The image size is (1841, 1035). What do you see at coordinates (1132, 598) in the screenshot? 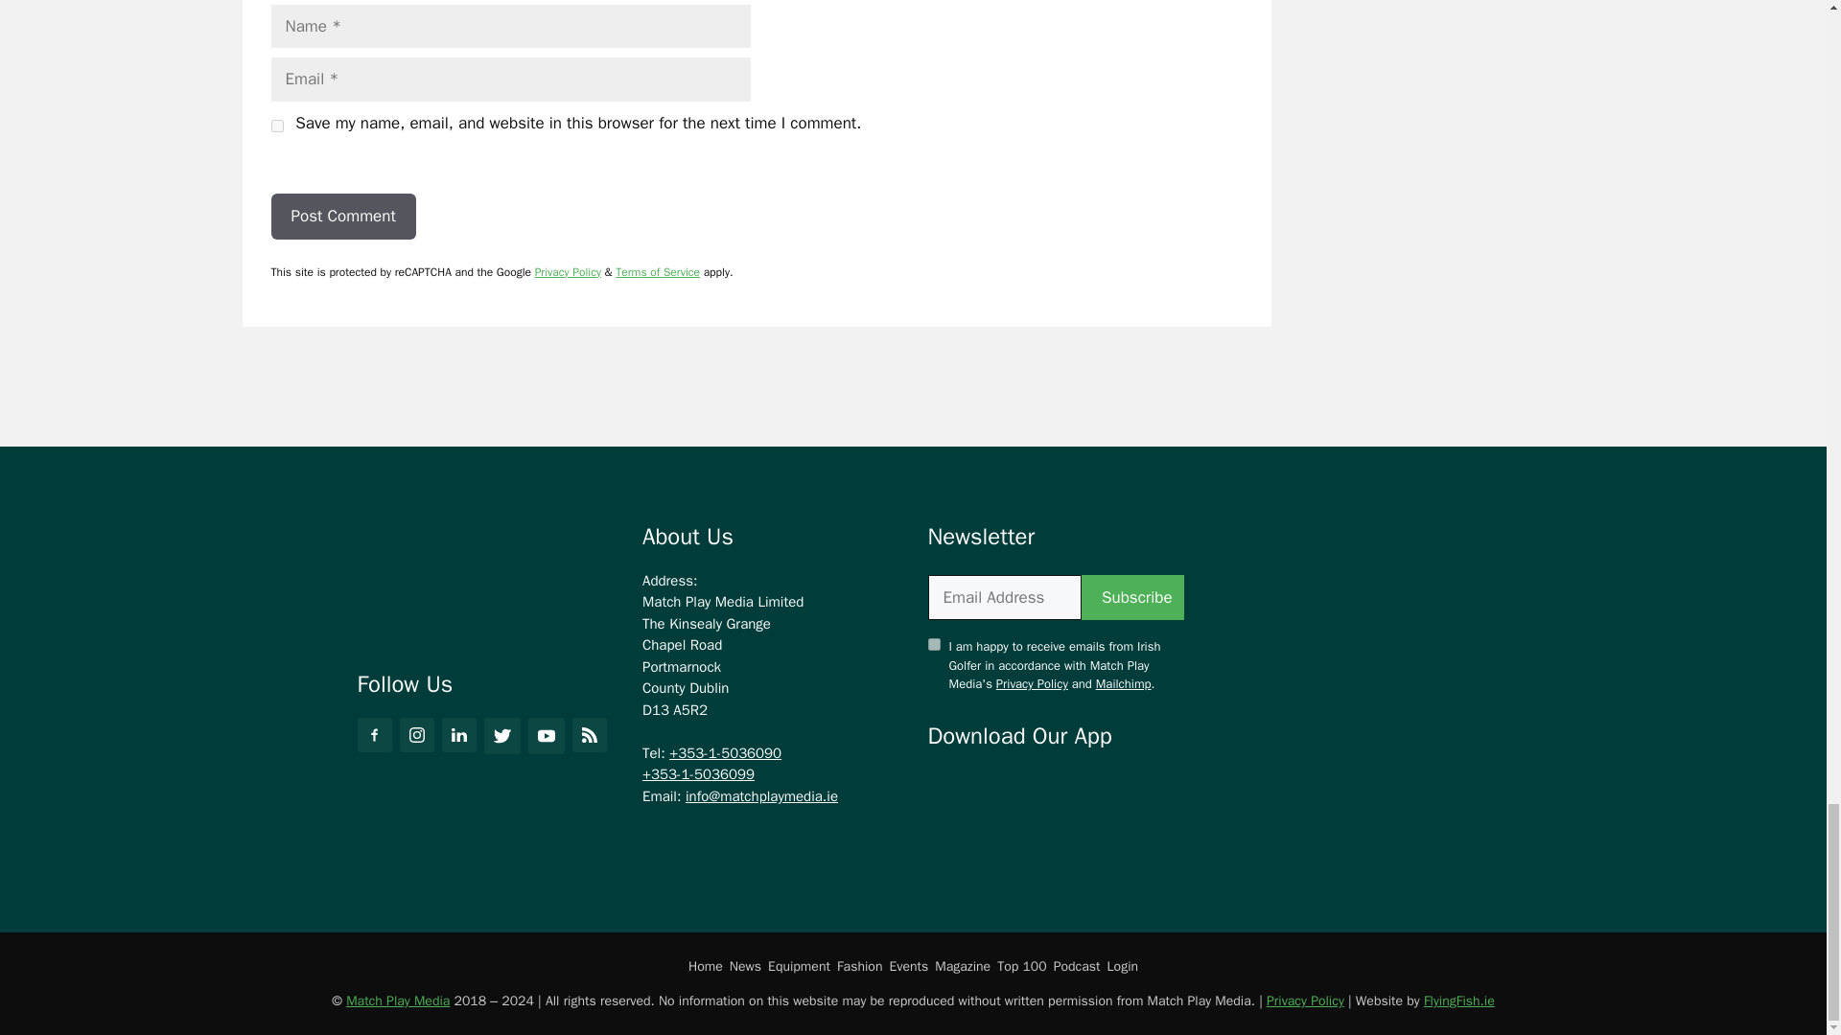
I see `Subscribe` at bounding box center [1132, 598].